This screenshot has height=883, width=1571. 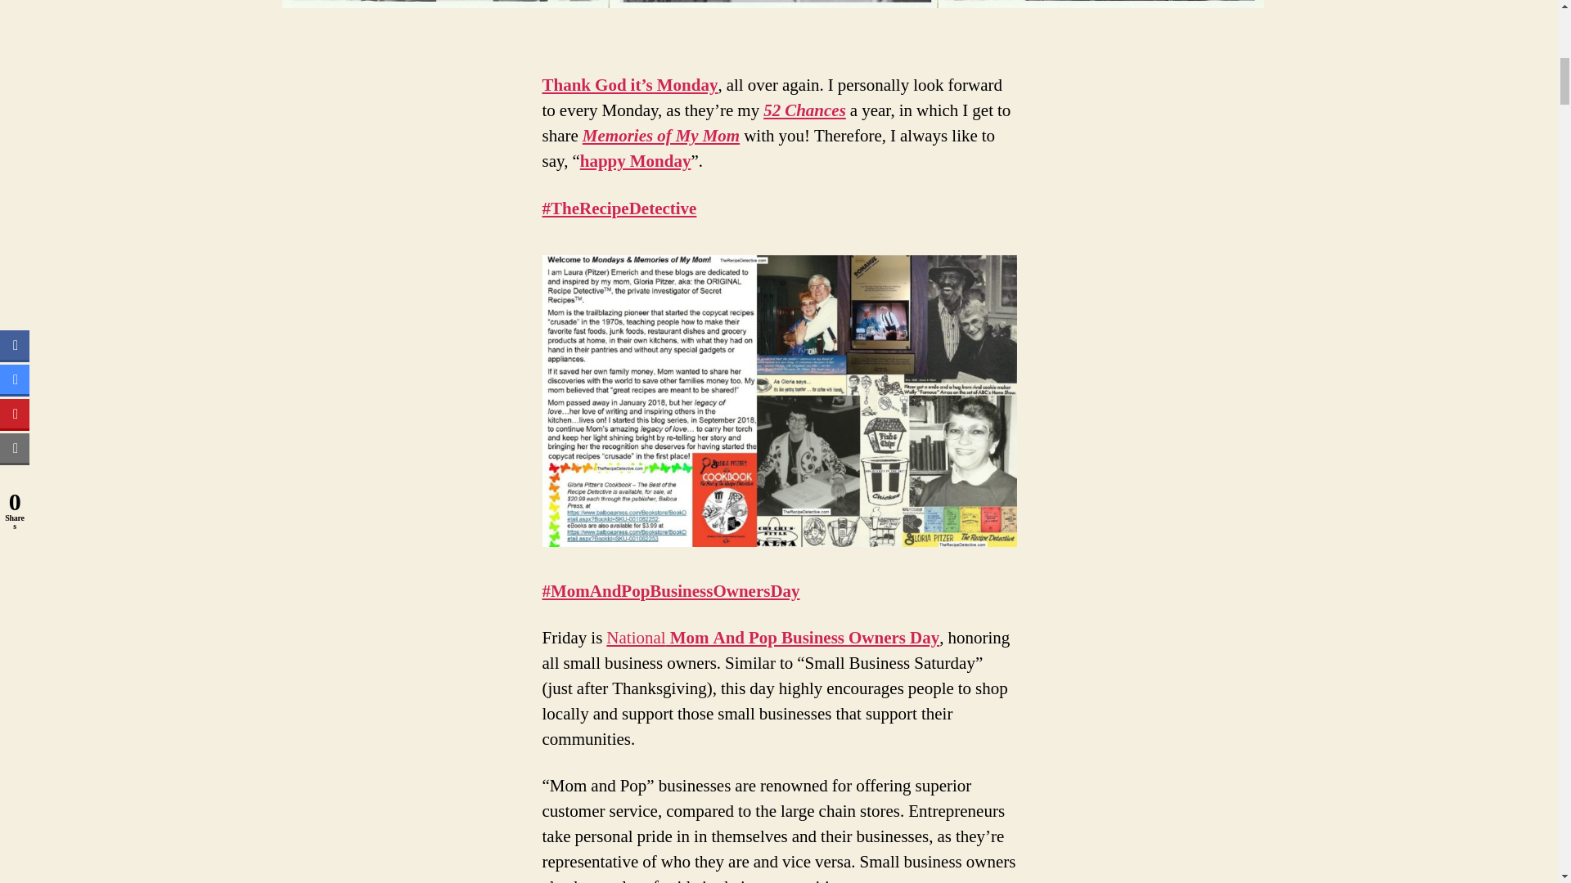 What do you see at coordinates (661, 136) in the screenshot?
I see `Memories of My Mom` at bounding box center [661, 136].